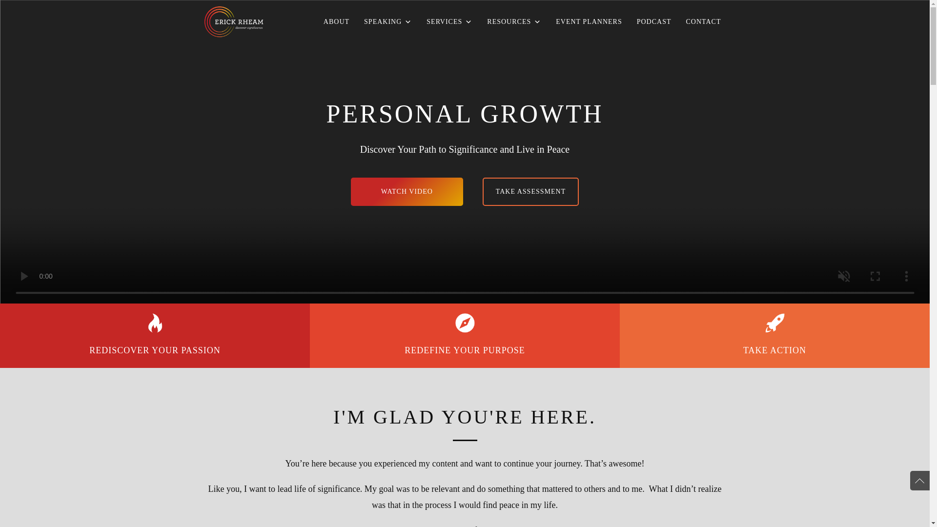  What do you see at coordinates (449, 21) in the screenshot?
I see `SERVICES` at bounding box center [449, 21].